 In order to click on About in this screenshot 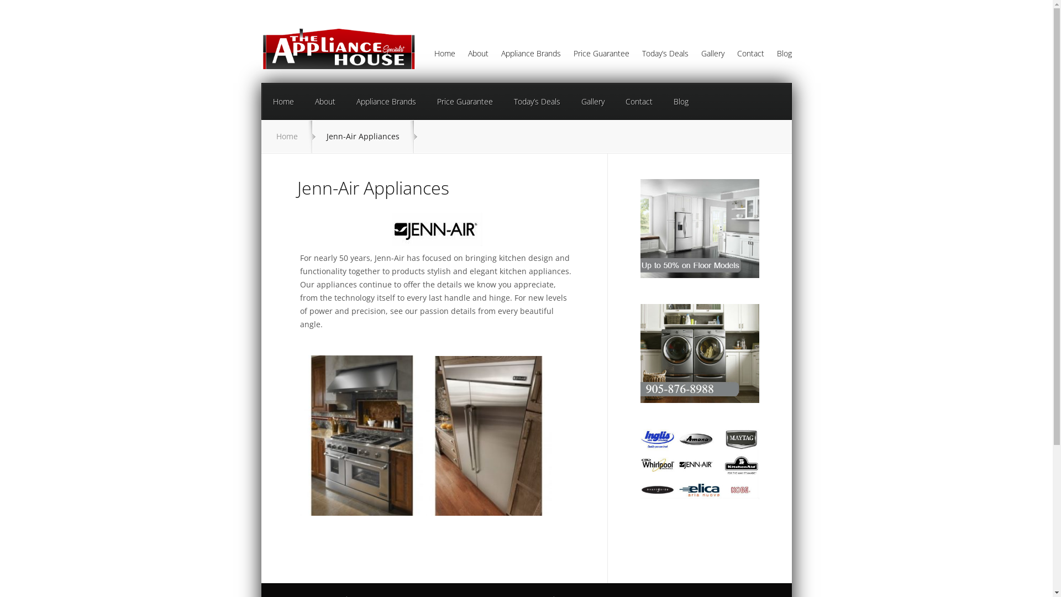, I will do `click(473, 56)`.